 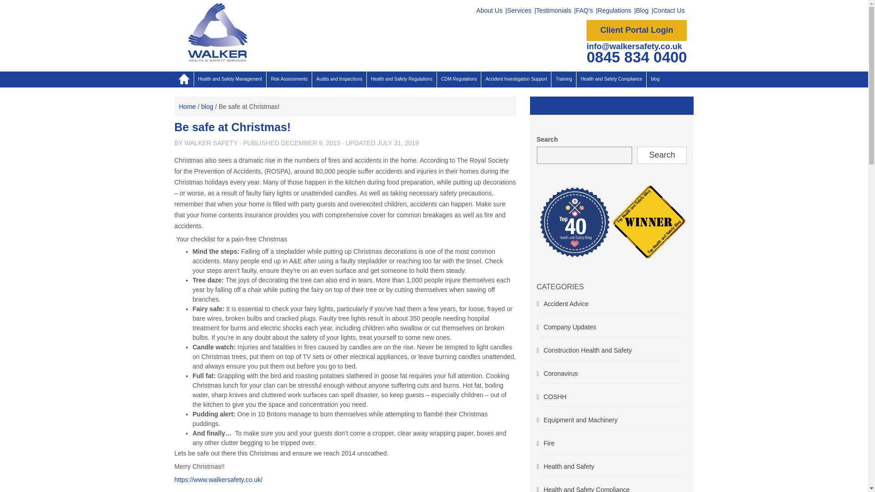 I want to click on Risk Assessments, so click(x=289, y=79).